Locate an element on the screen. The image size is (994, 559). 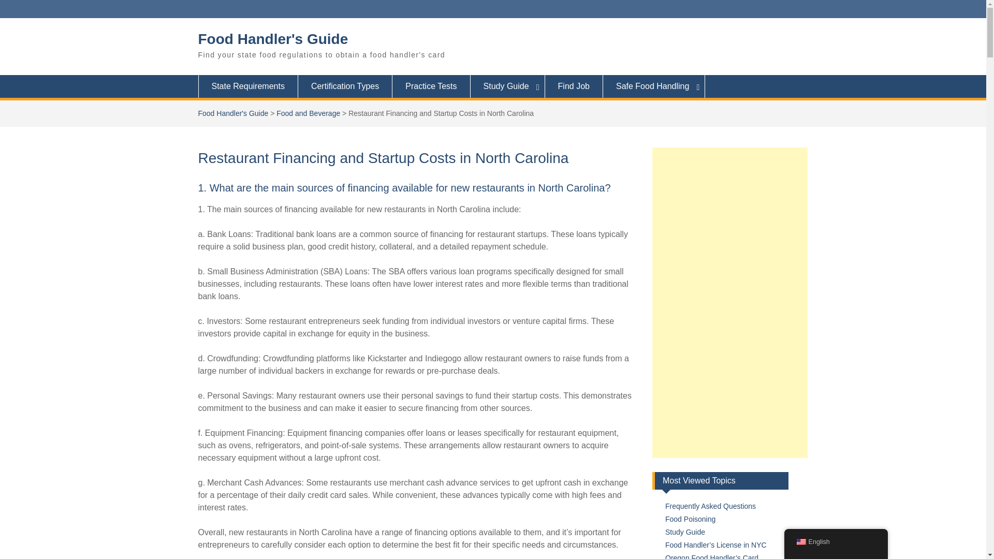
Food Handler's Guide is located at coordinates (273, 39).